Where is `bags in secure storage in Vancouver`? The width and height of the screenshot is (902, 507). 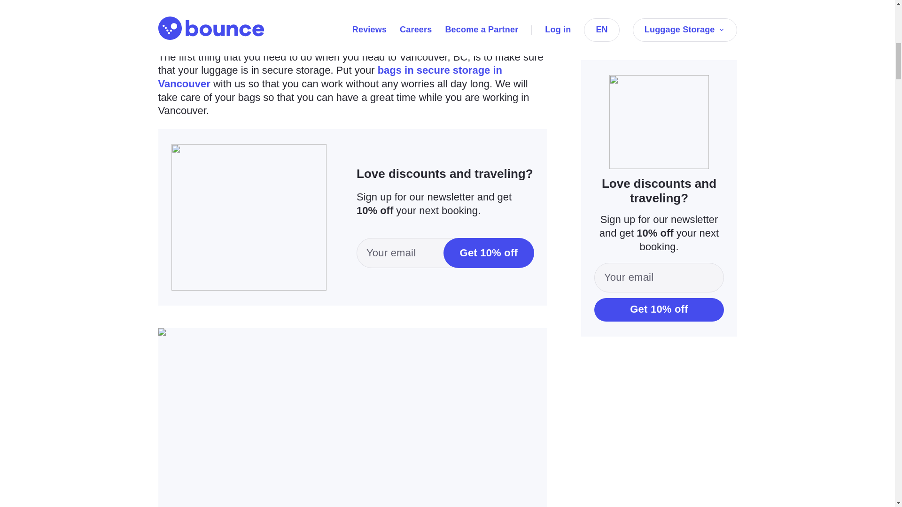 bags in secure storage in Vancouver is located at coordinates (330, 77).